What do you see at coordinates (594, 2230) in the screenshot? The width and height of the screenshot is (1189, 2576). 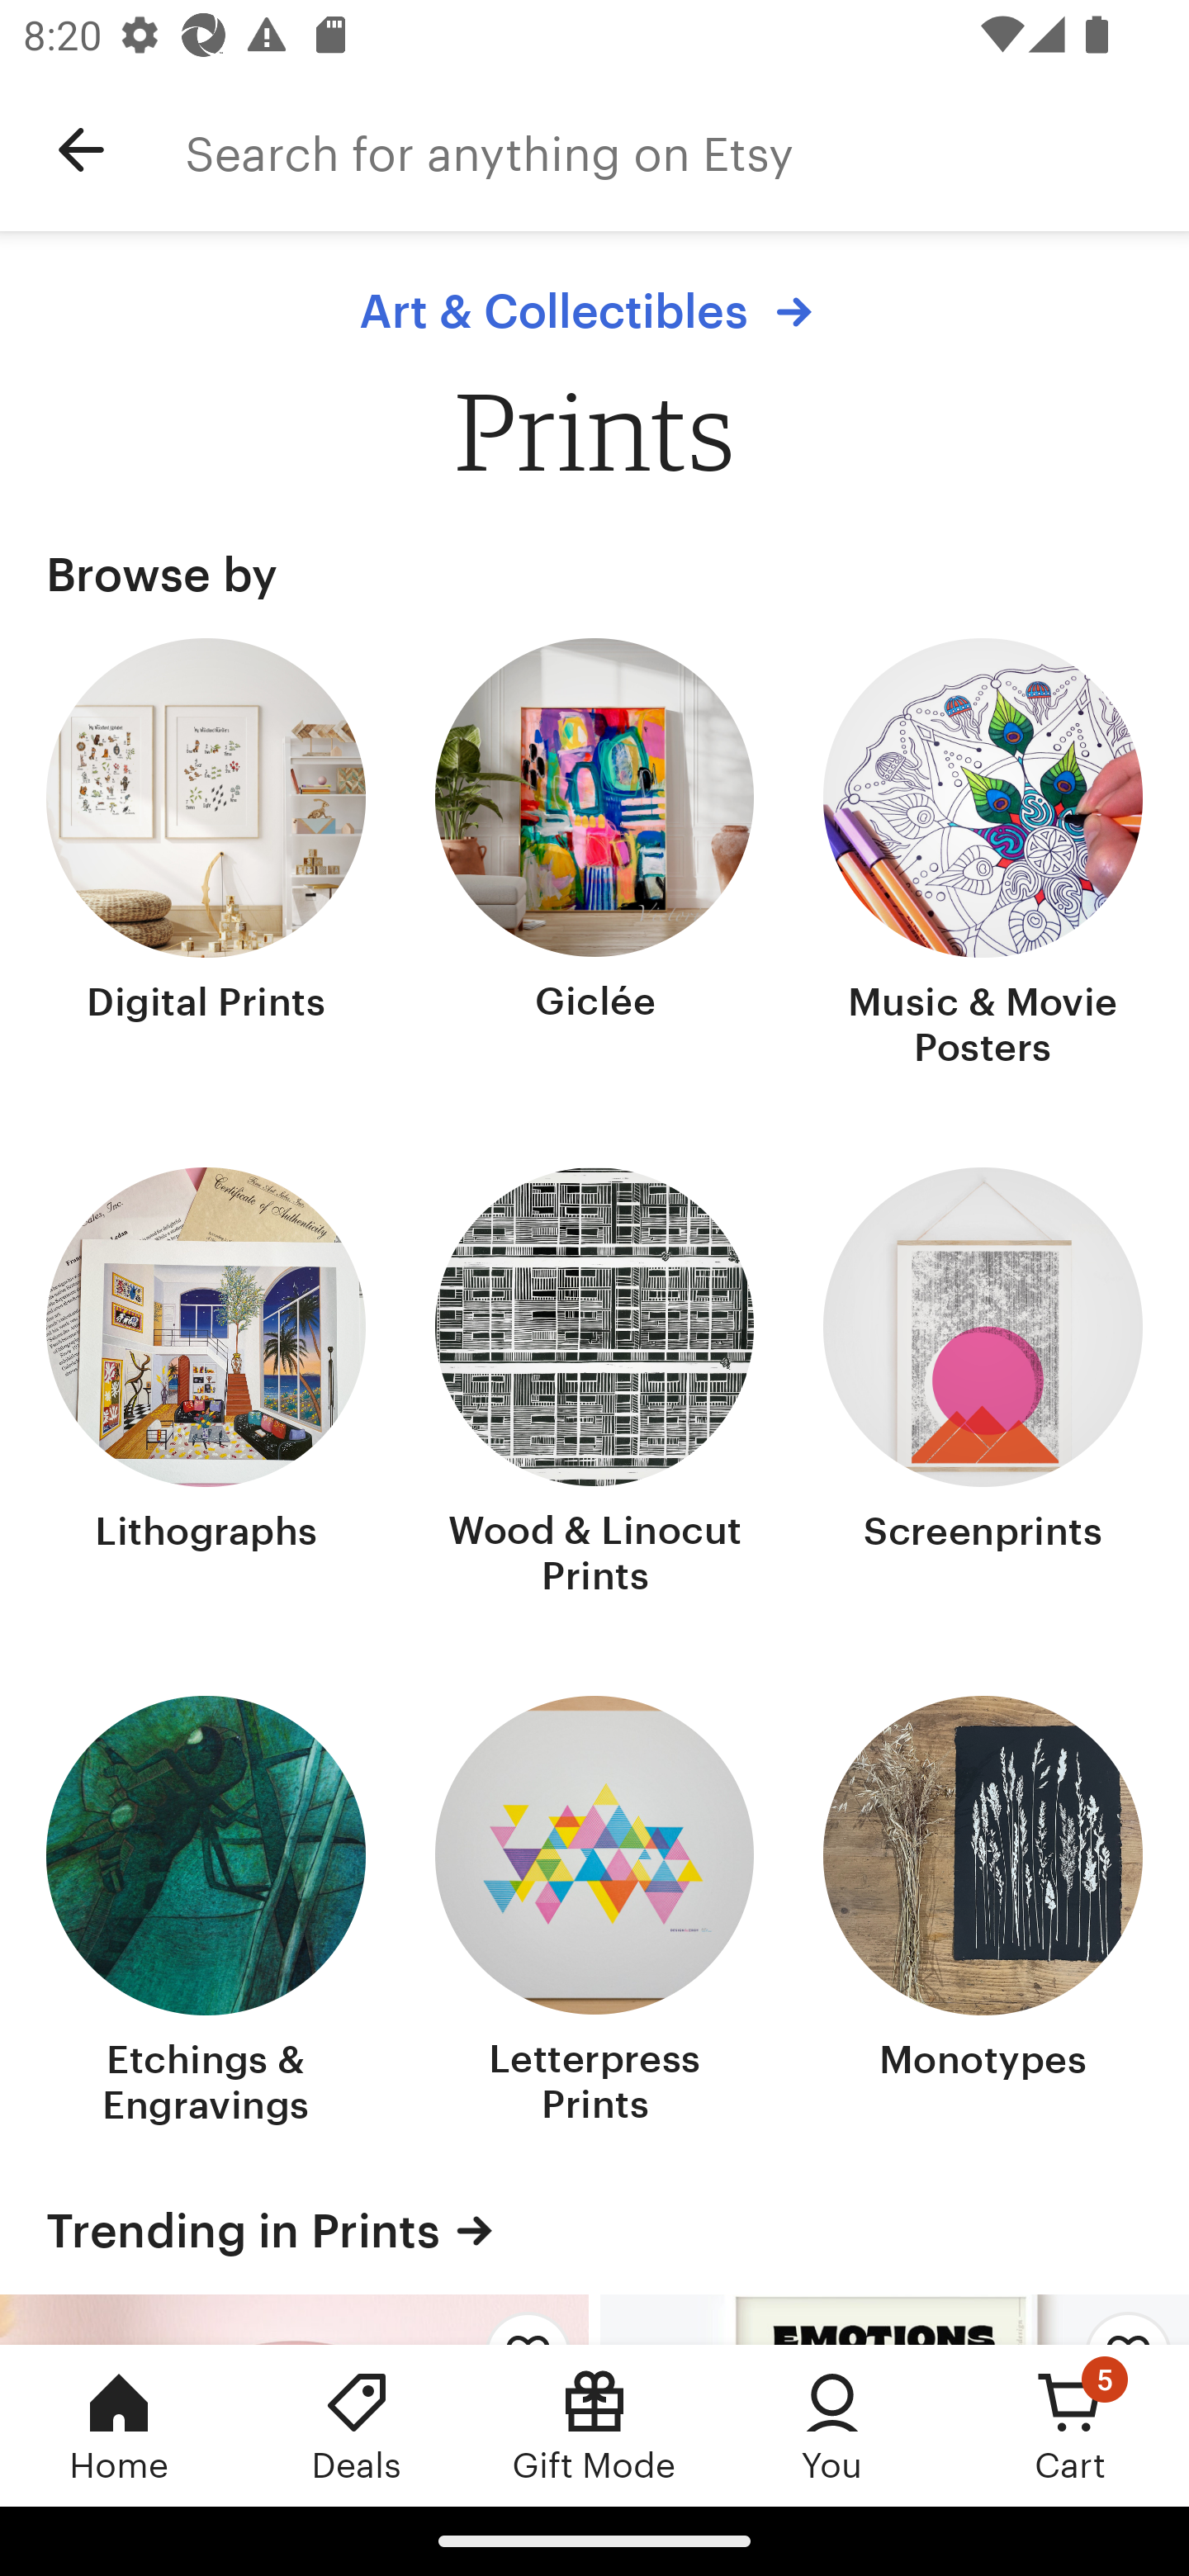 I see `Trending in Prints ` at bounding box center [594, 2230].